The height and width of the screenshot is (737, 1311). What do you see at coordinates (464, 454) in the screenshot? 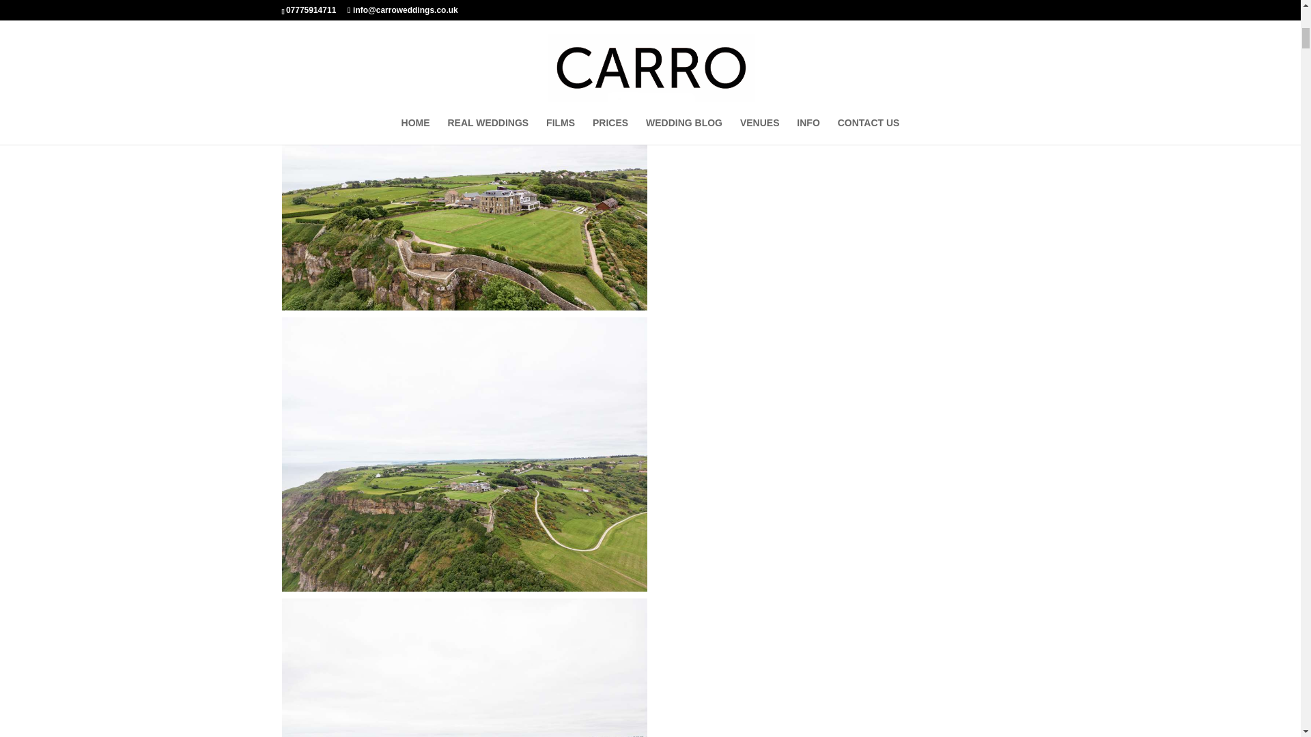
I see `080623 Ayya and Elen Raven Hall Photos Socials Web-3` at bounding box center [464, 454].